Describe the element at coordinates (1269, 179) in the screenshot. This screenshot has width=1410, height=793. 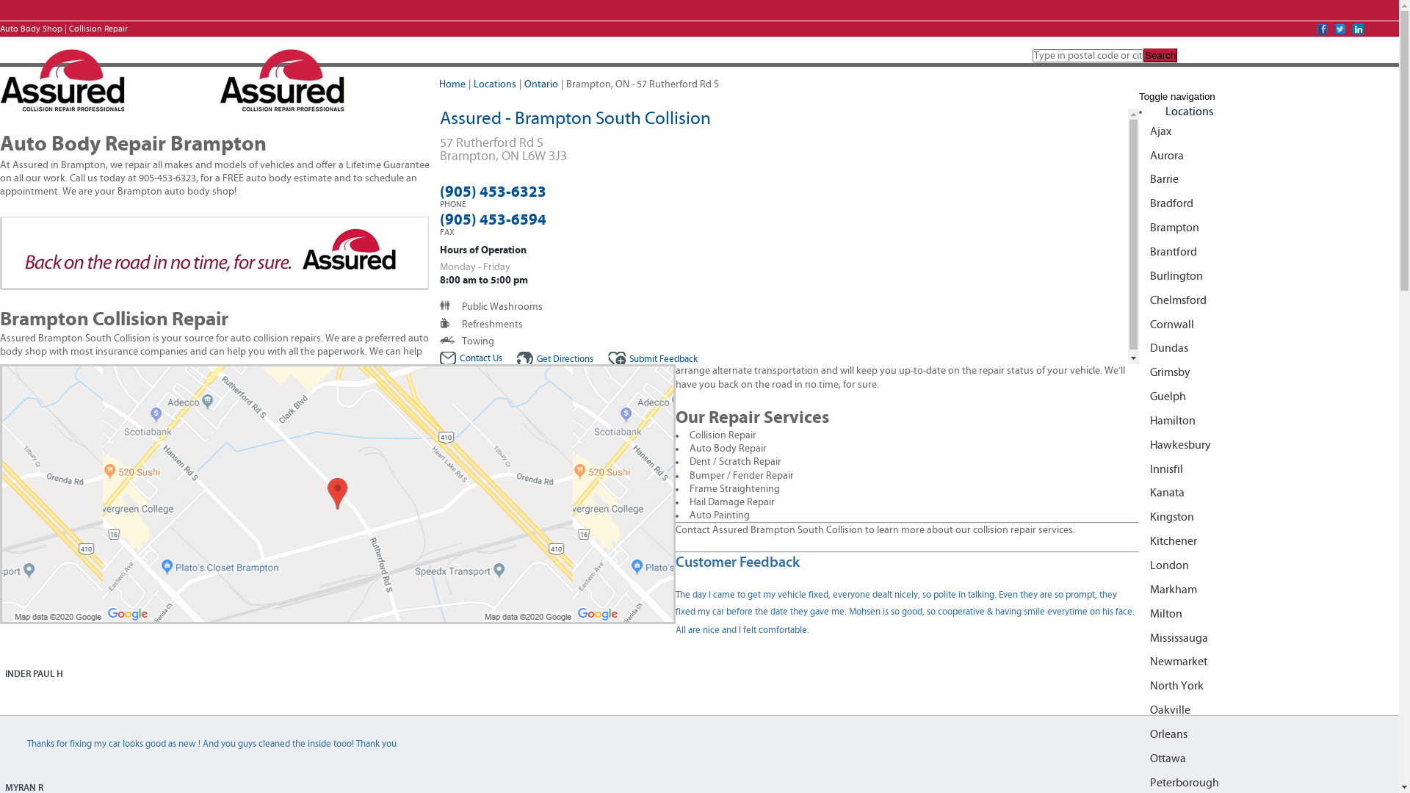
I see `Barrie` at that location.